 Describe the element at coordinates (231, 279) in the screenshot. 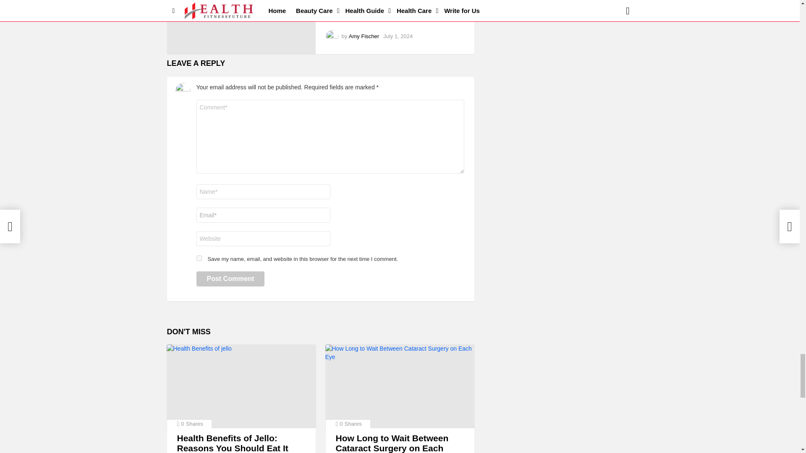

I see `Post Comment` at that location.